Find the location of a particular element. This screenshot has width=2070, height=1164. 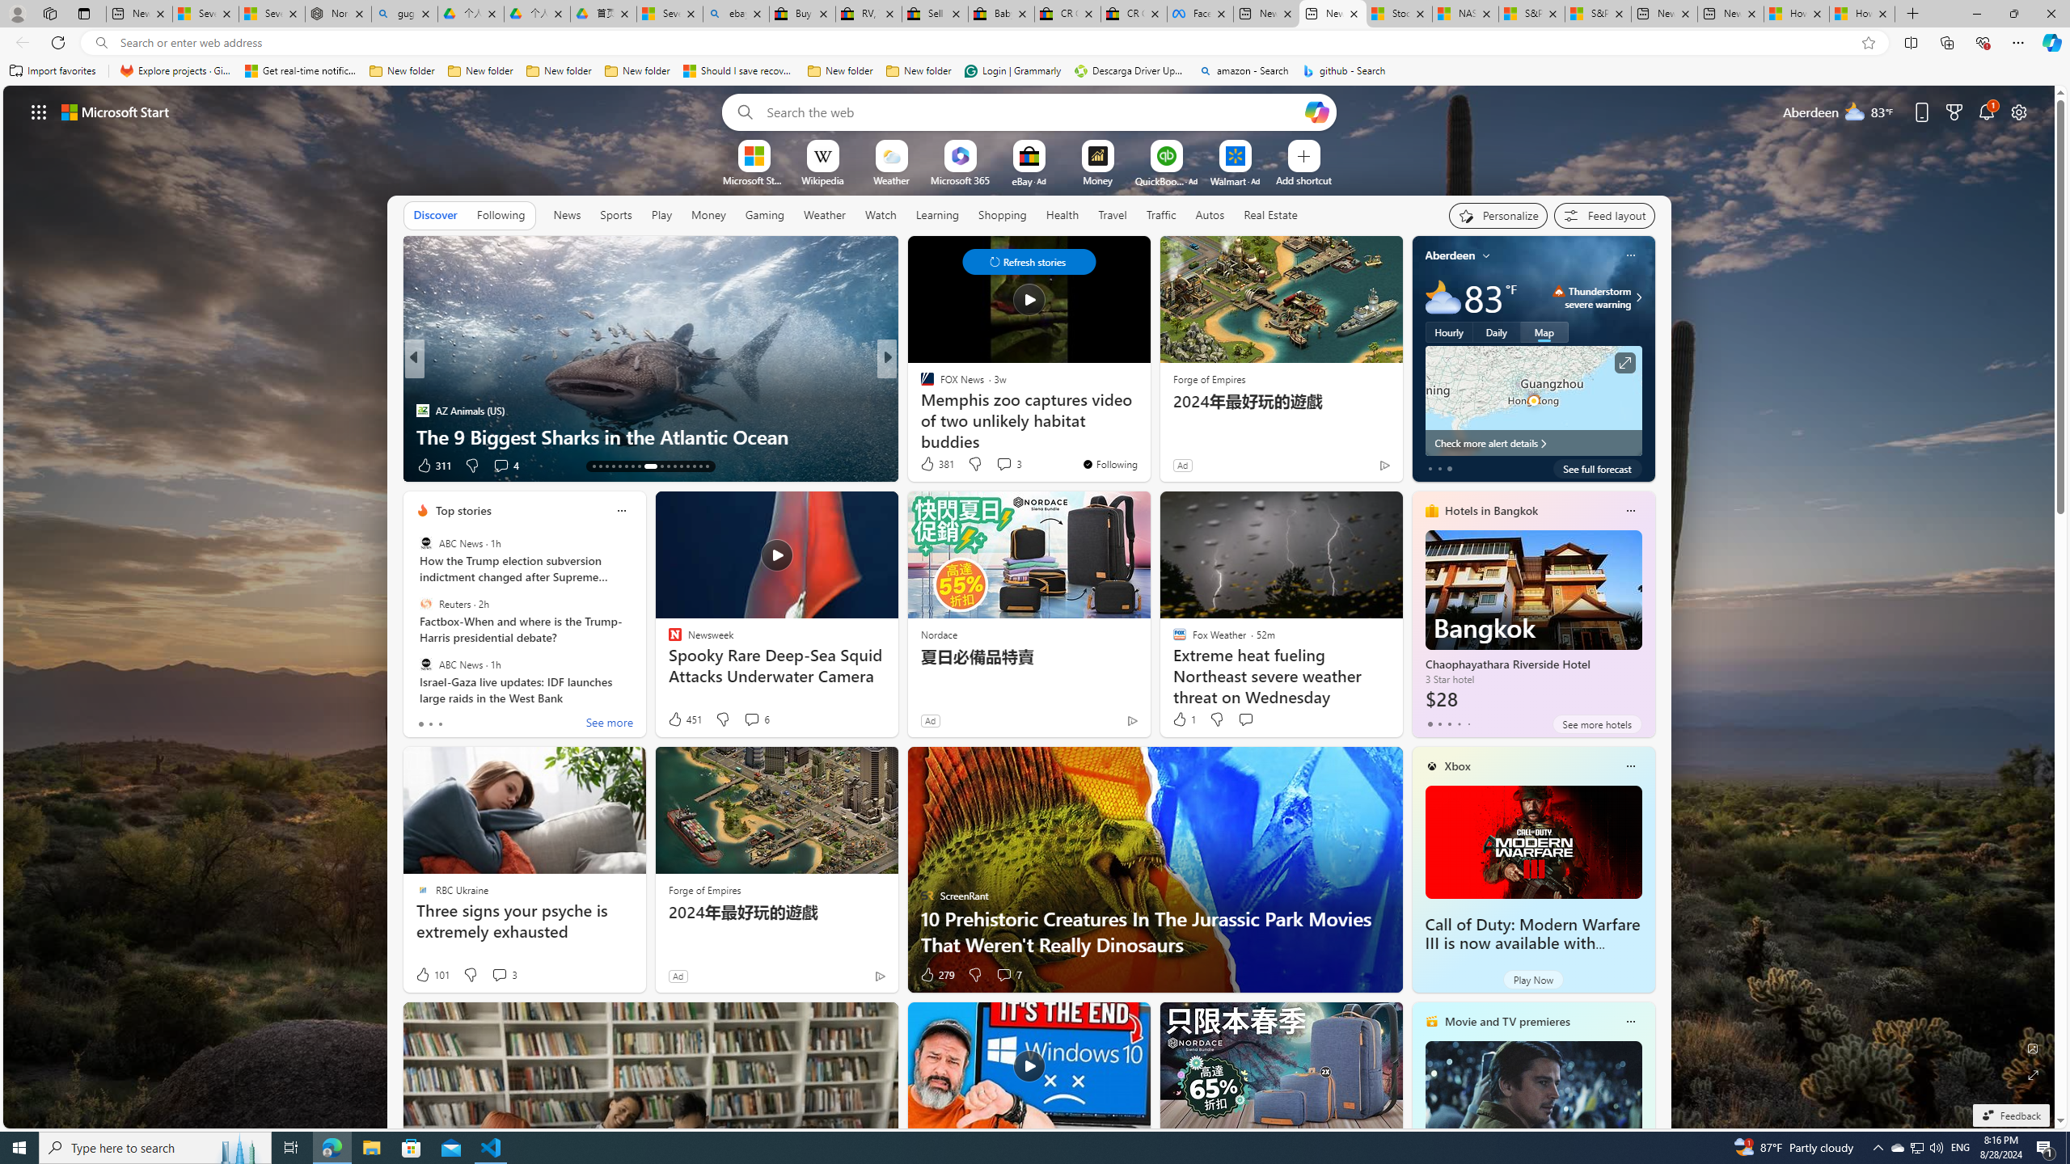

Daily is located at coordinates (1496, 331).